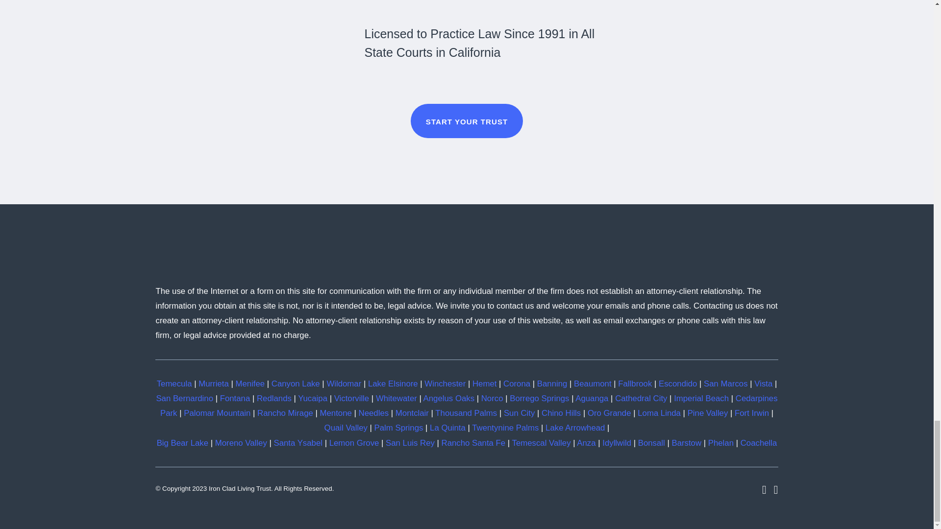 This screenshot has width=941, height=529. What do you see at coordinates (174, 384) in the screenshot?
I see `Temecula` at bounding box center [174, 384].